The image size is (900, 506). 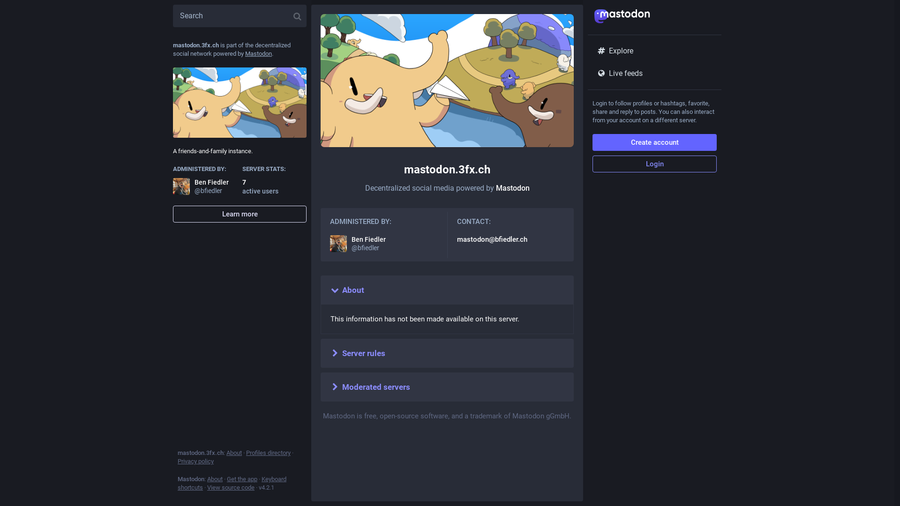 I want to click on Get the app, so click(x=242, y=479).